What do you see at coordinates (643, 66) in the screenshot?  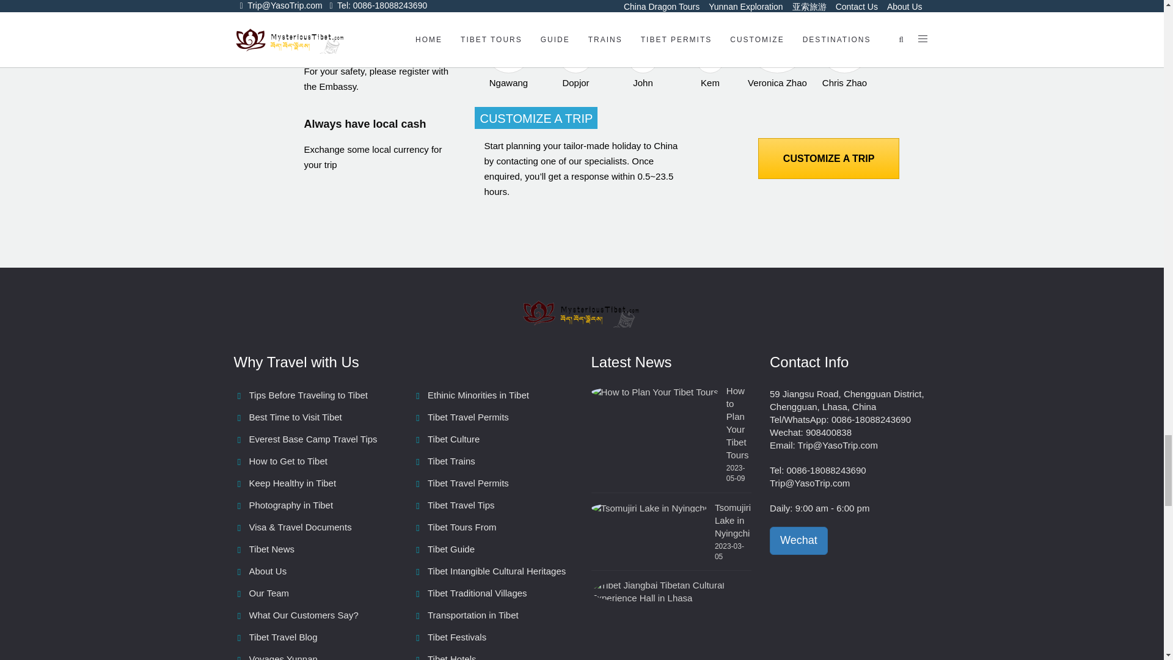 I see `John` at bounding box center [643, 66].